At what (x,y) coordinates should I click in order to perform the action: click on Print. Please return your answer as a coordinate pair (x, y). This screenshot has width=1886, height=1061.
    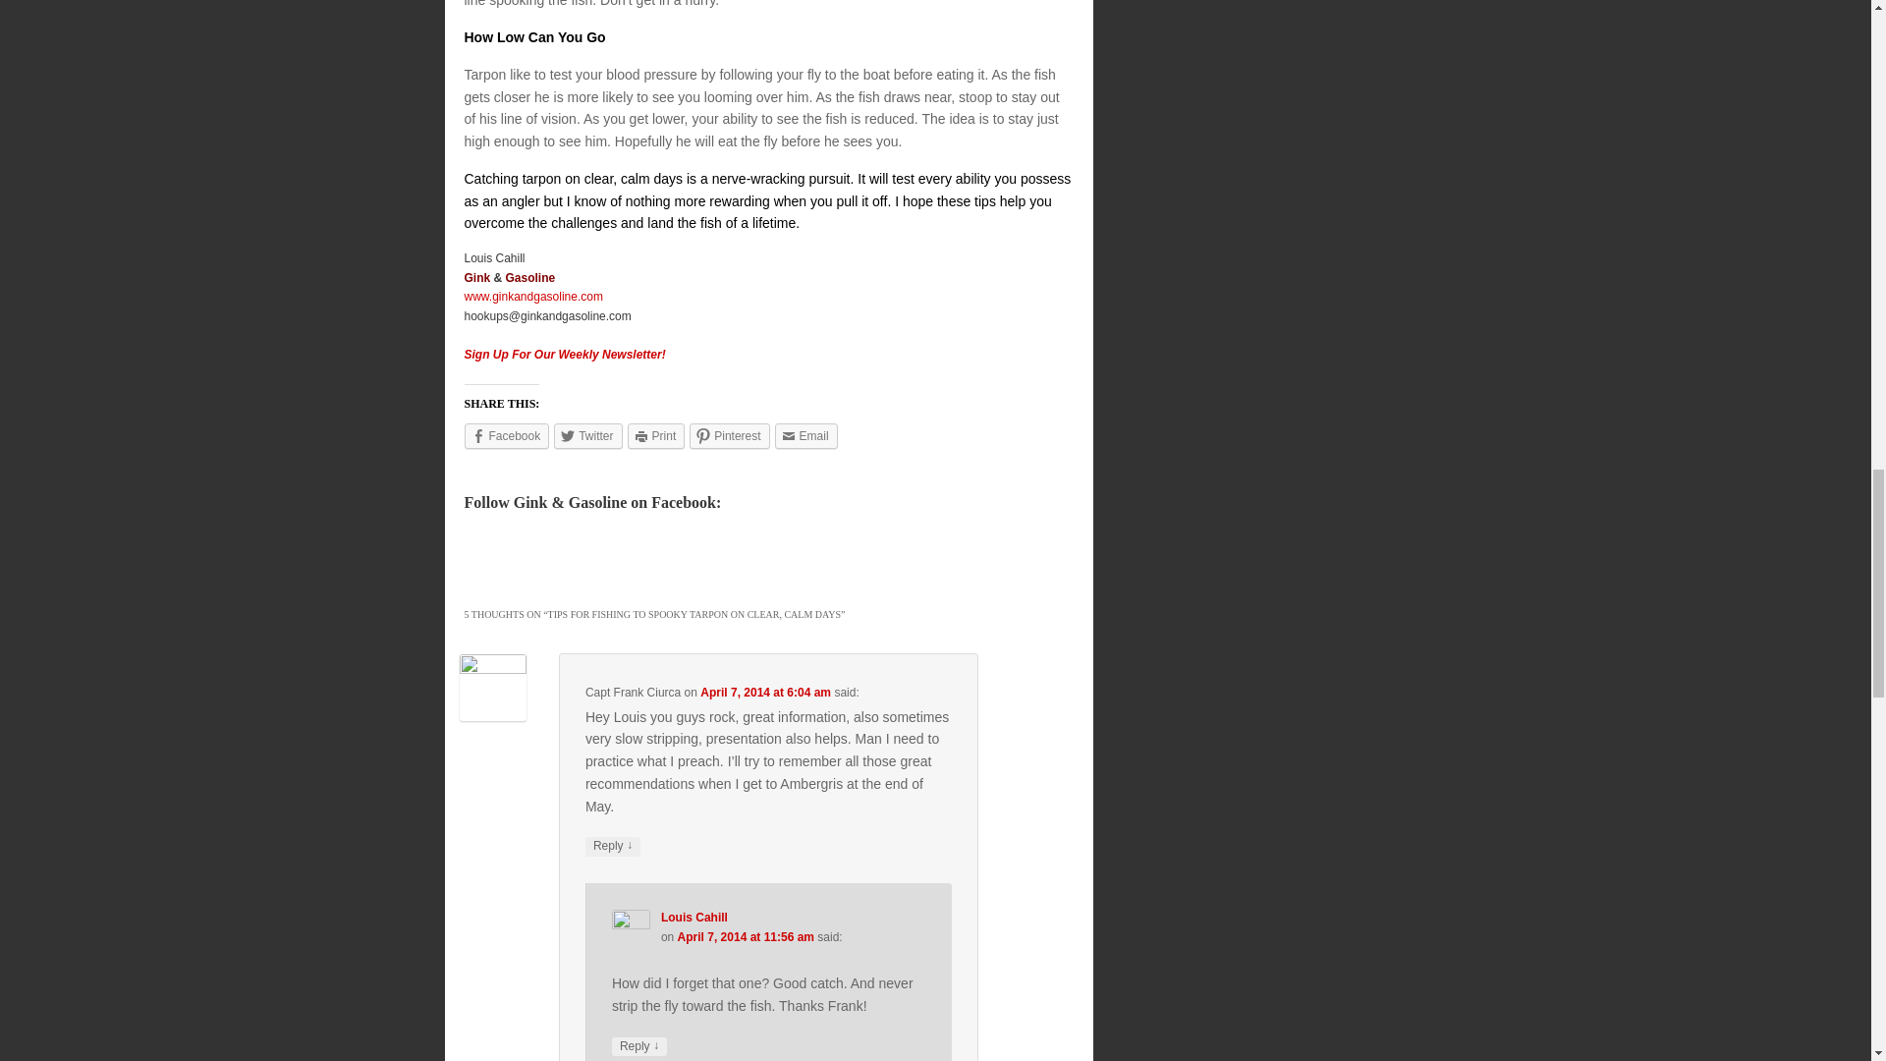
    Looking at the image, I should click on (656, 435).